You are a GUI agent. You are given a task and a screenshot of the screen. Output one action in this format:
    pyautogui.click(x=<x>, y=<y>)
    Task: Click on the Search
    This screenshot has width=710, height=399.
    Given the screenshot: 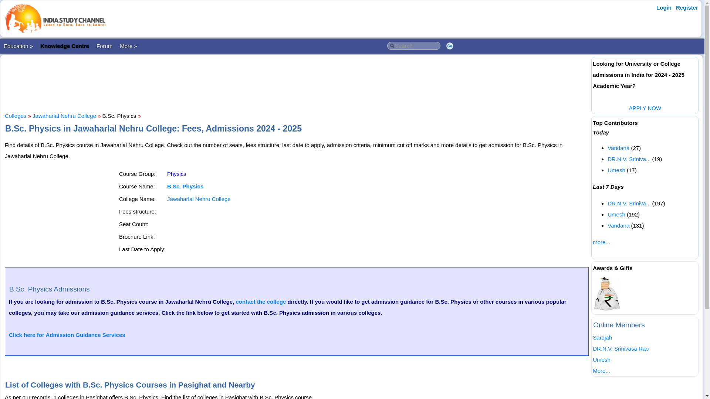 What is the action you would take?
    pyautogui.click(x=413, y=46)
    